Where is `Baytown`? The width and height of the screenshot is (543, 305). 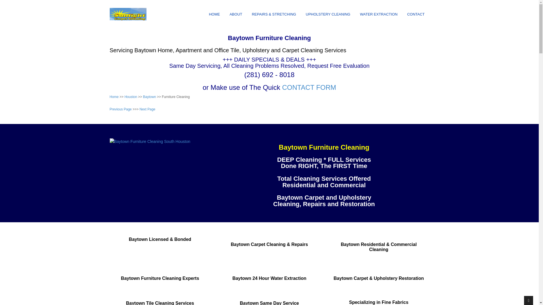 Baytown is located at coordinates (150, 97).